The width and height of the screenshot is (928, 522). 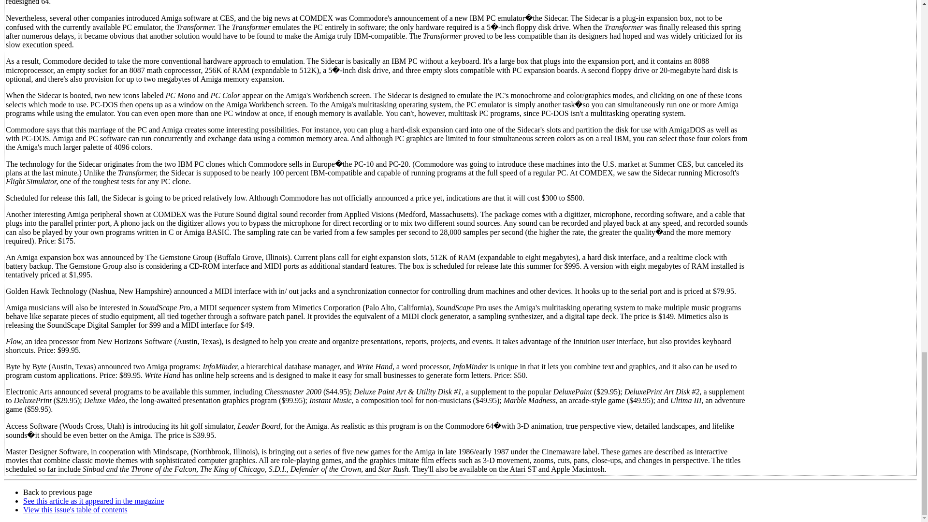 What do you see at coordinates (58, 492) in the screenshot?
I see `Back to previous page` at bounding box center [58, 492].